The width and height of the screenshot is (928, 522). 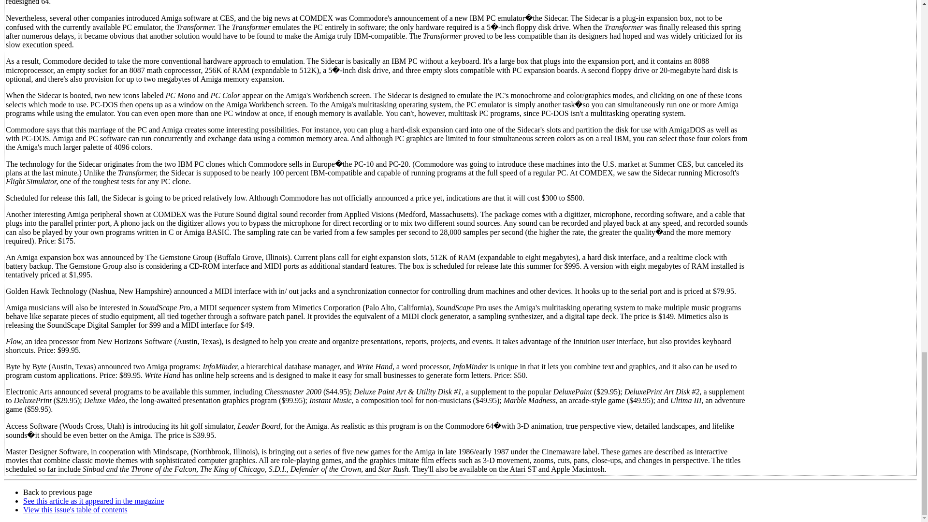 What do you see at coordinates (58, 492) in the screenshot?
I see `Back to previous page` at bounding box center [58, 492].